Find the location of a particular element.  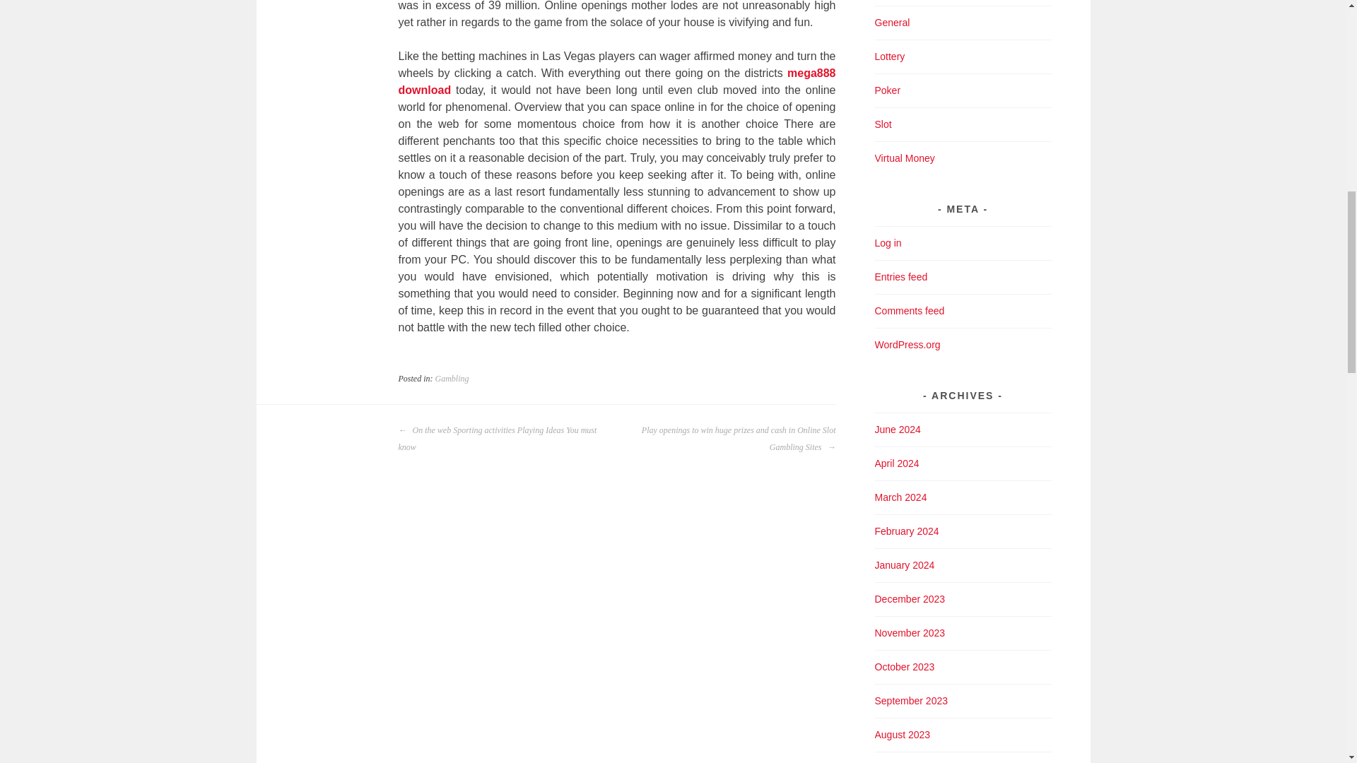

Virtual Money is located at coordinates (905, 158).